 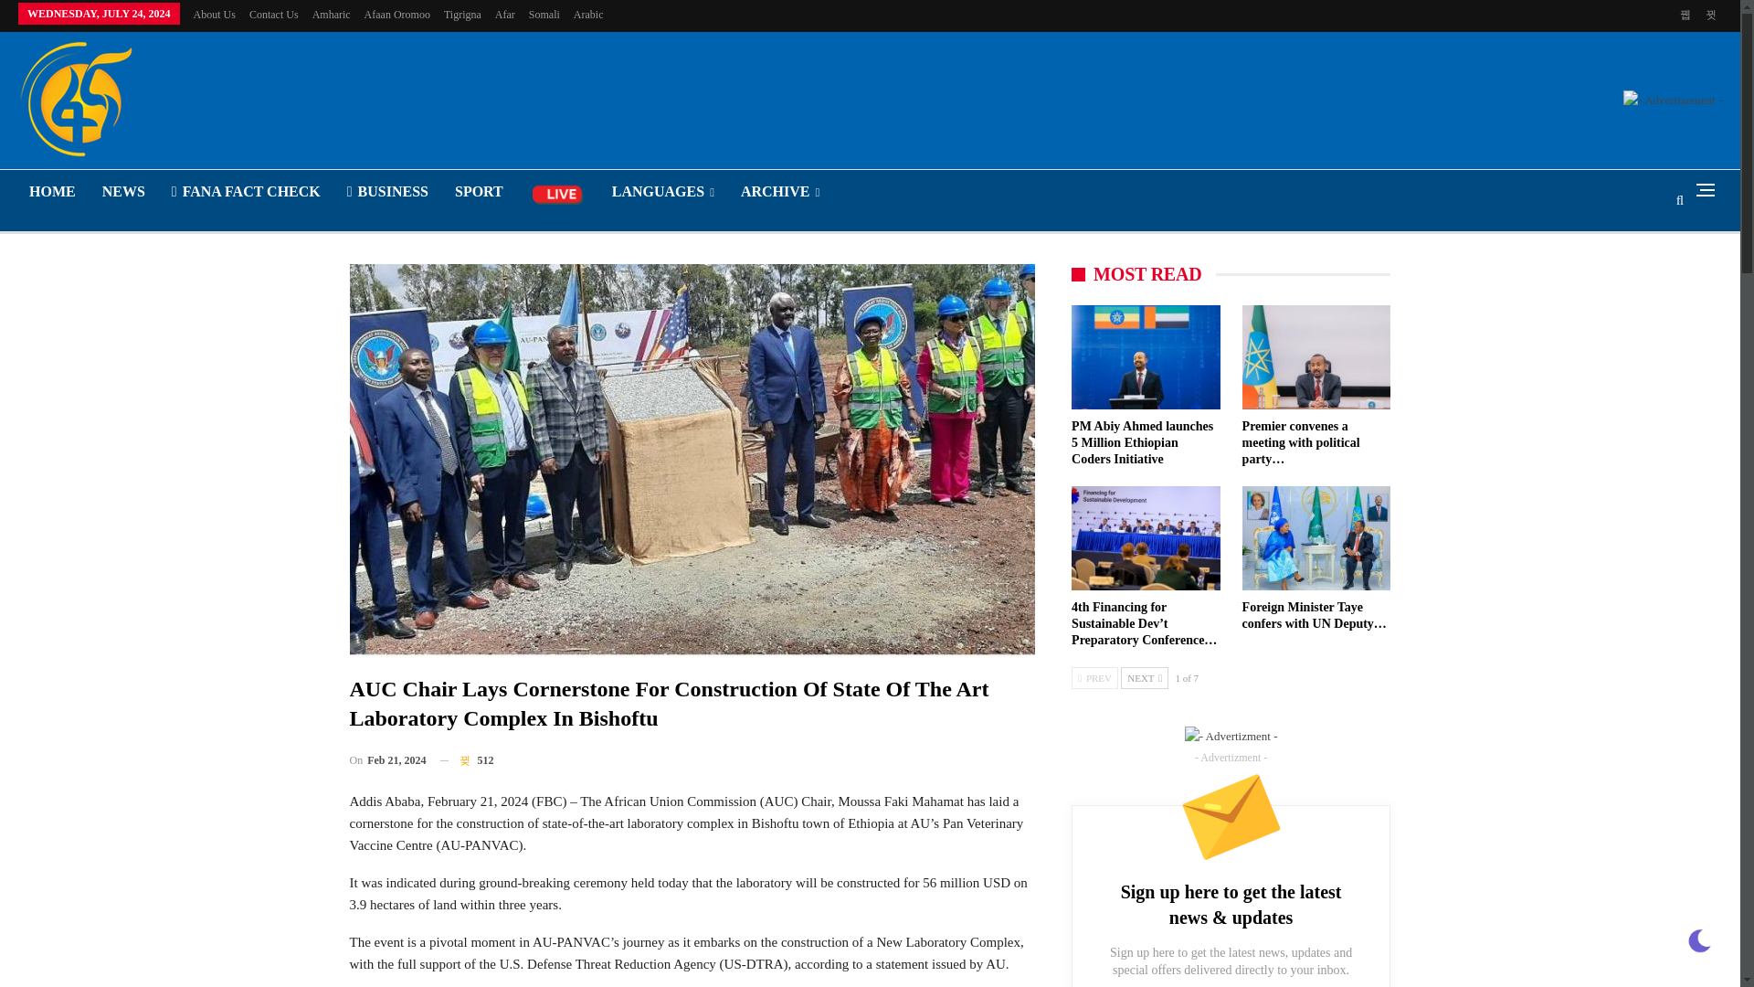 What do you see at coordinates (122, 192) in the screenshot?
I see `NEWS` at bounding box center [122, 192].